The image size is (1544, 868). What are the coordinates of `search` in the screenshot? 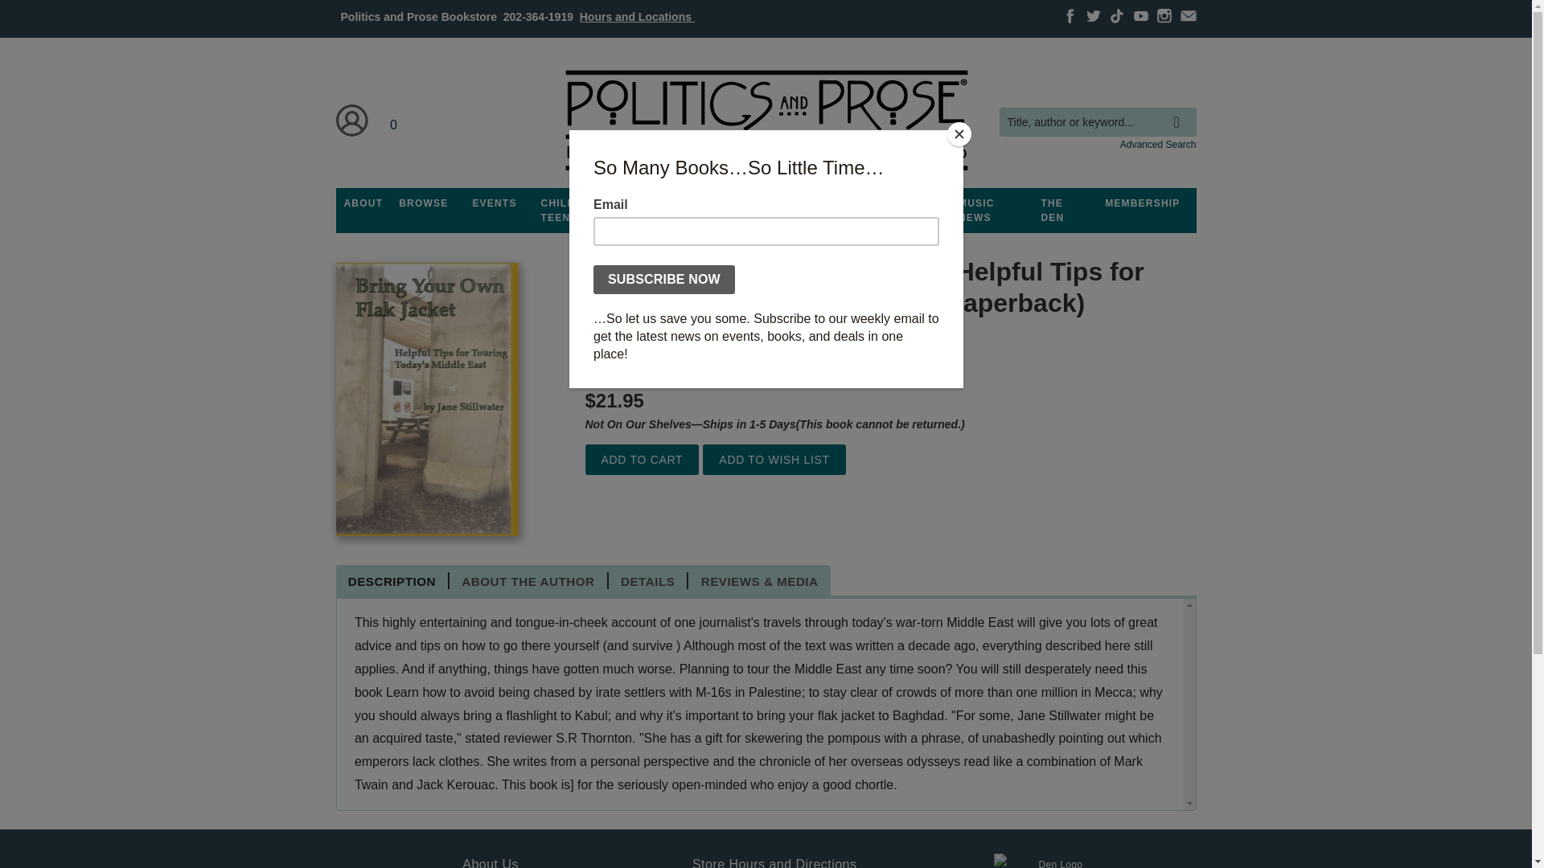 It's located at (1181, 110).